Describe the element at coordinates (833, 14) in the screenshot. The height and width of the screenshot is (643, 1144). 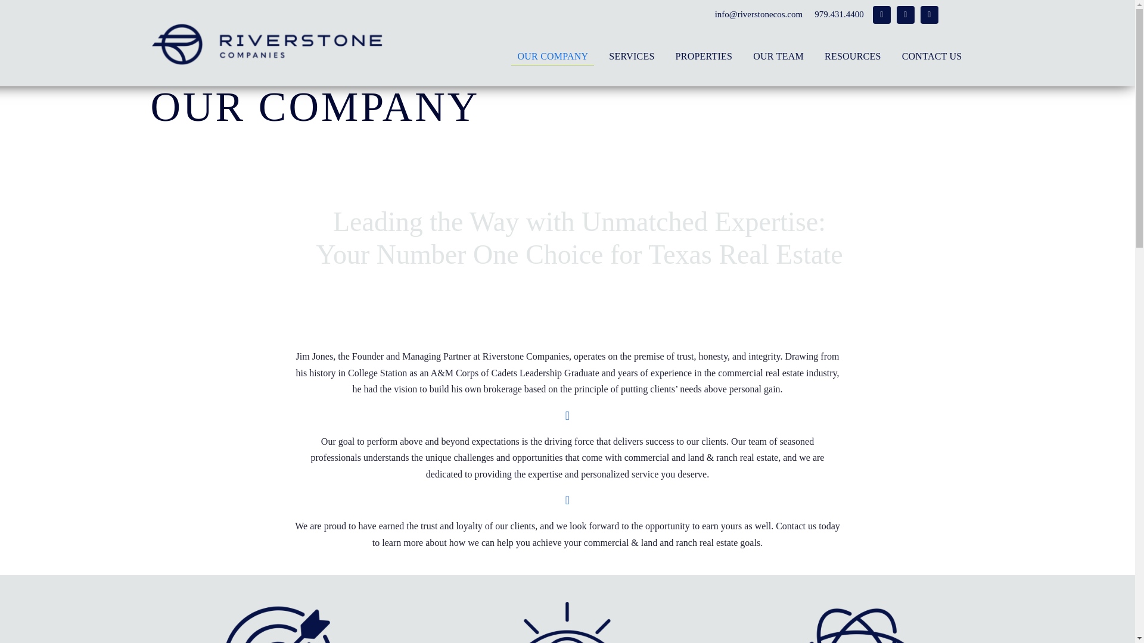
I see `979.431.4400` at that location.